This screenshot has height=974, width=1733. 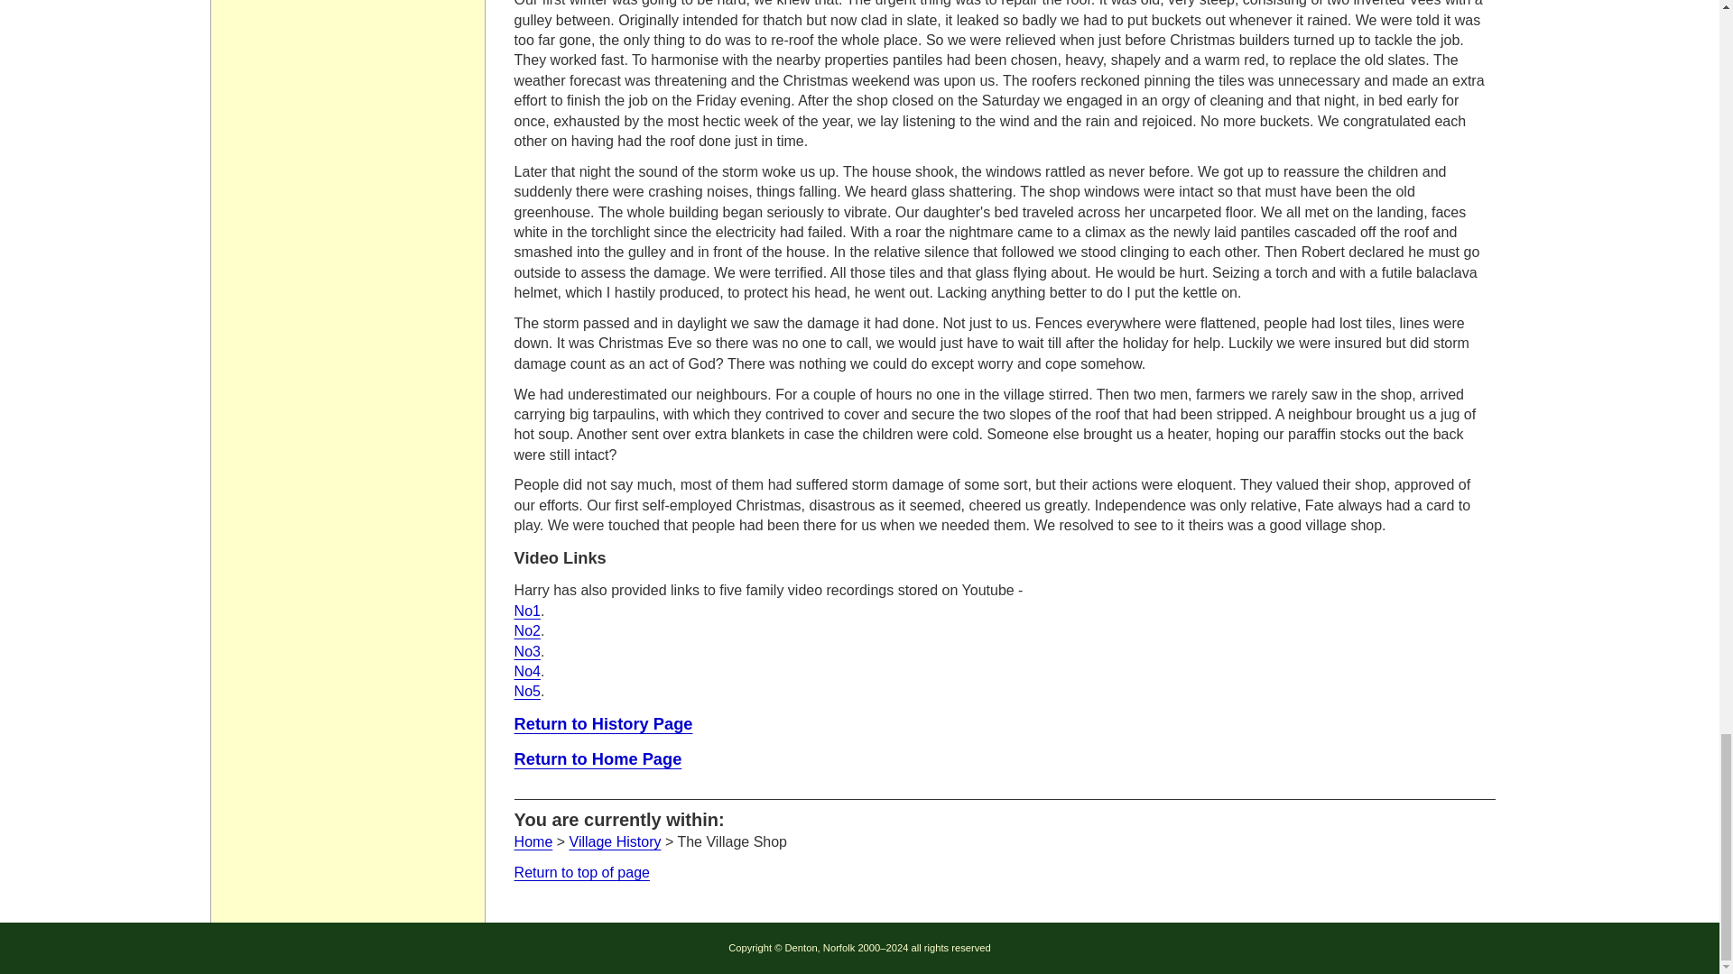 What do you see at coordinates (527, 691) in the screenshot?
I see `No5` at bounding box center [527, 691].